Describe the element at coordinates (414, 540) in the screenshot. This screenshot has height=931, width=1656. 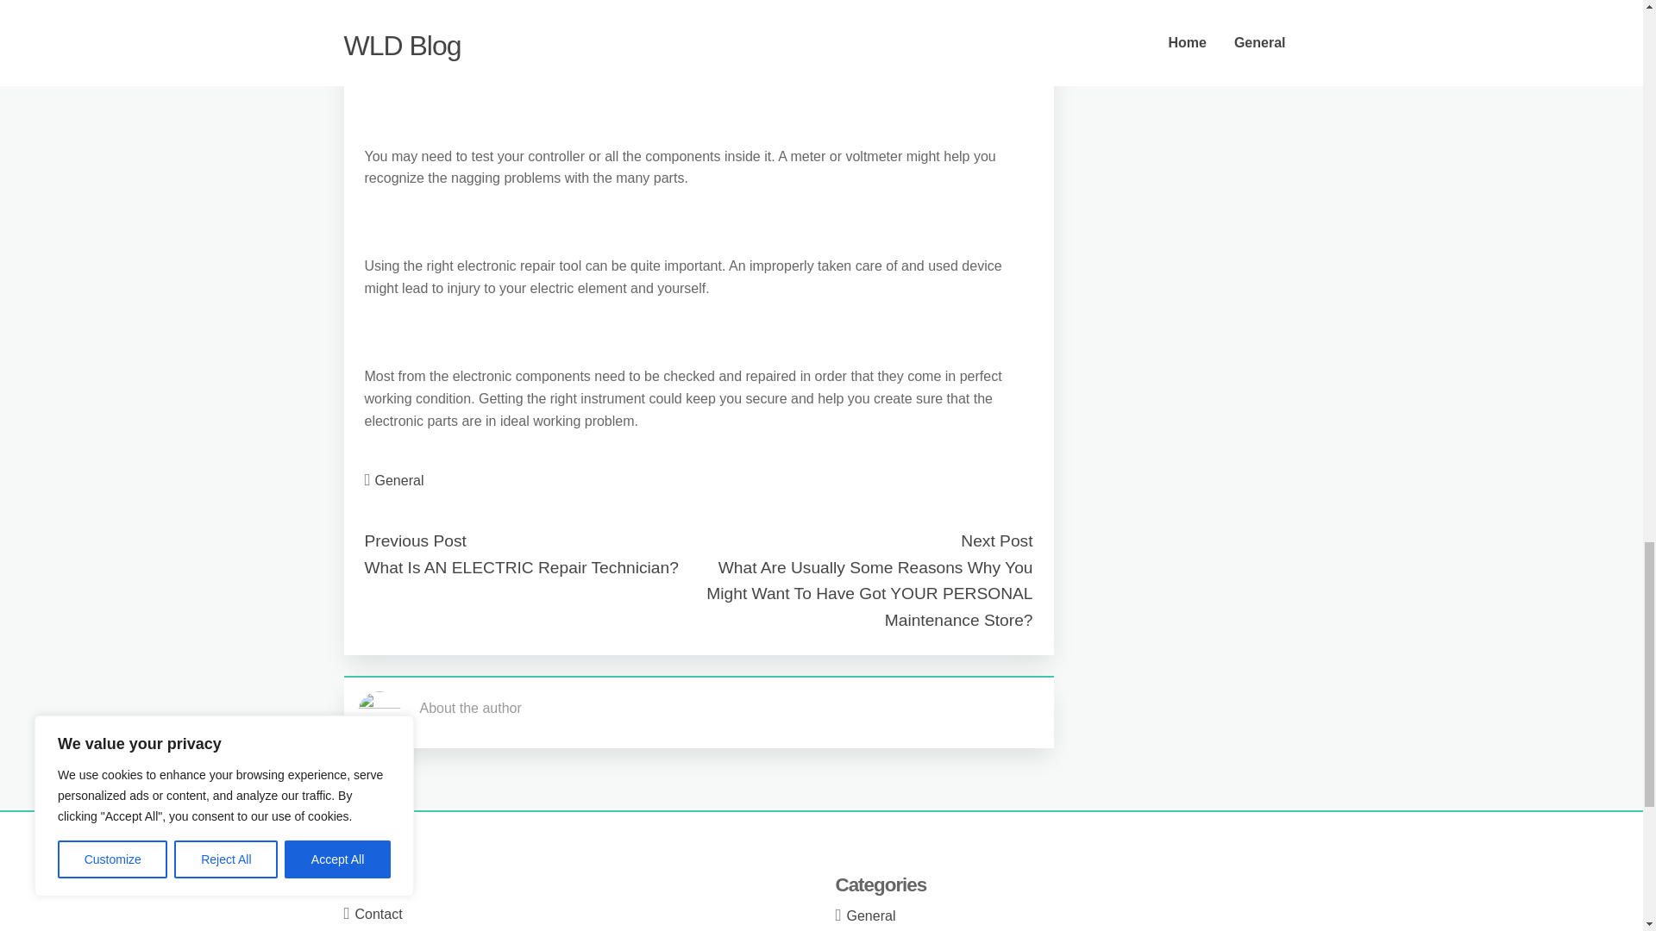
I see `Previous Post` at that location.